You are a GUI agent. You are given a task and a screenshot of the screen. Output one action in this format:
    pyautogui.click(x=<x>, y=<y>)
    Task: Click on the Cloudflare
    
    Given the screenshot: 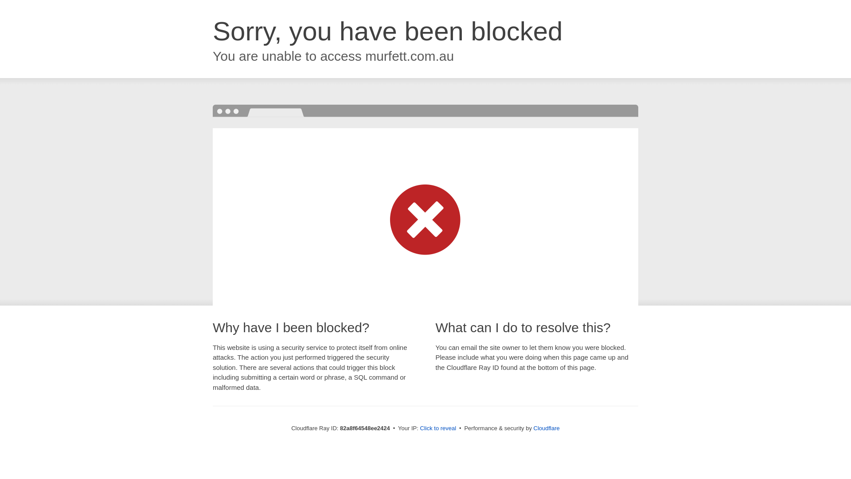 What is the action you would take?
    pyautogui.click(x=547, y=428)
    